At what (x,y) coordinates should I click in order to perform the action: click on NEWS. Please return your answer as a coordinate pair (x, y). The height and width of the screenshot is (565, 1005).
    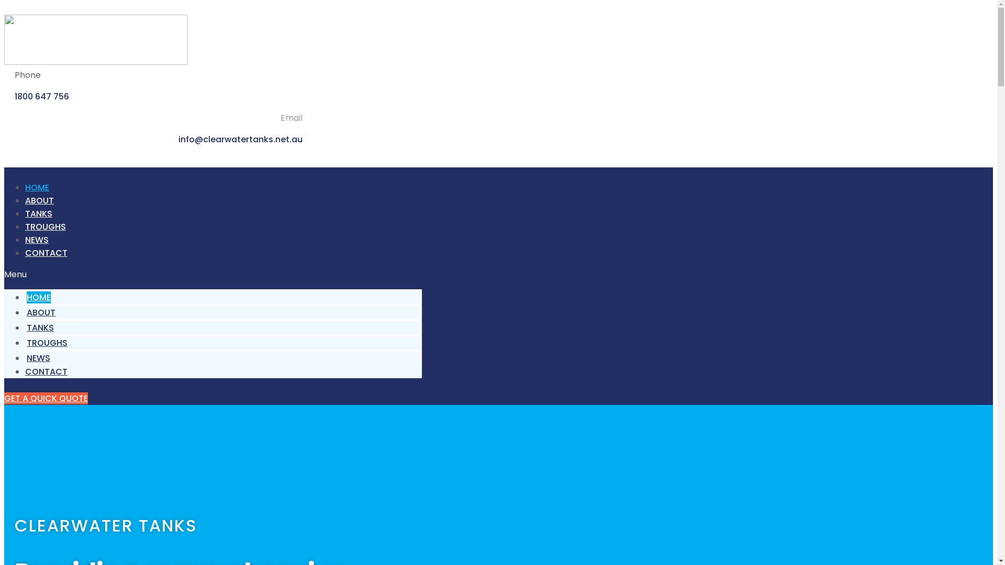
    Looking at the image, I should click on (39, 358).